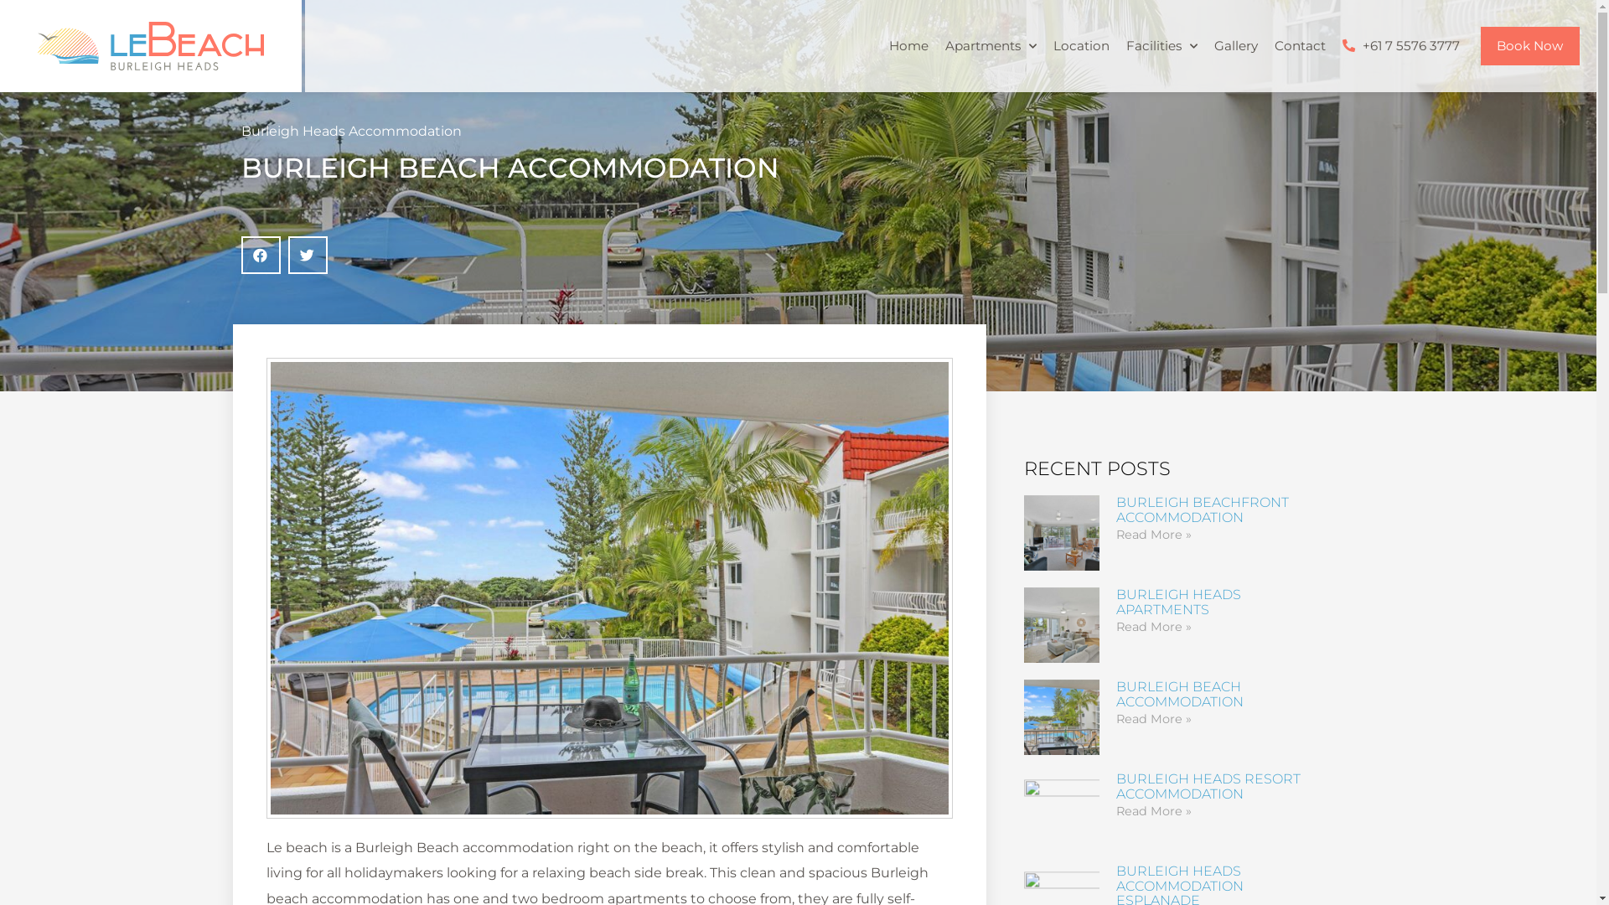 This screenshot has height=905, width=1609. I want to click on Contact, so click(1299, 46).